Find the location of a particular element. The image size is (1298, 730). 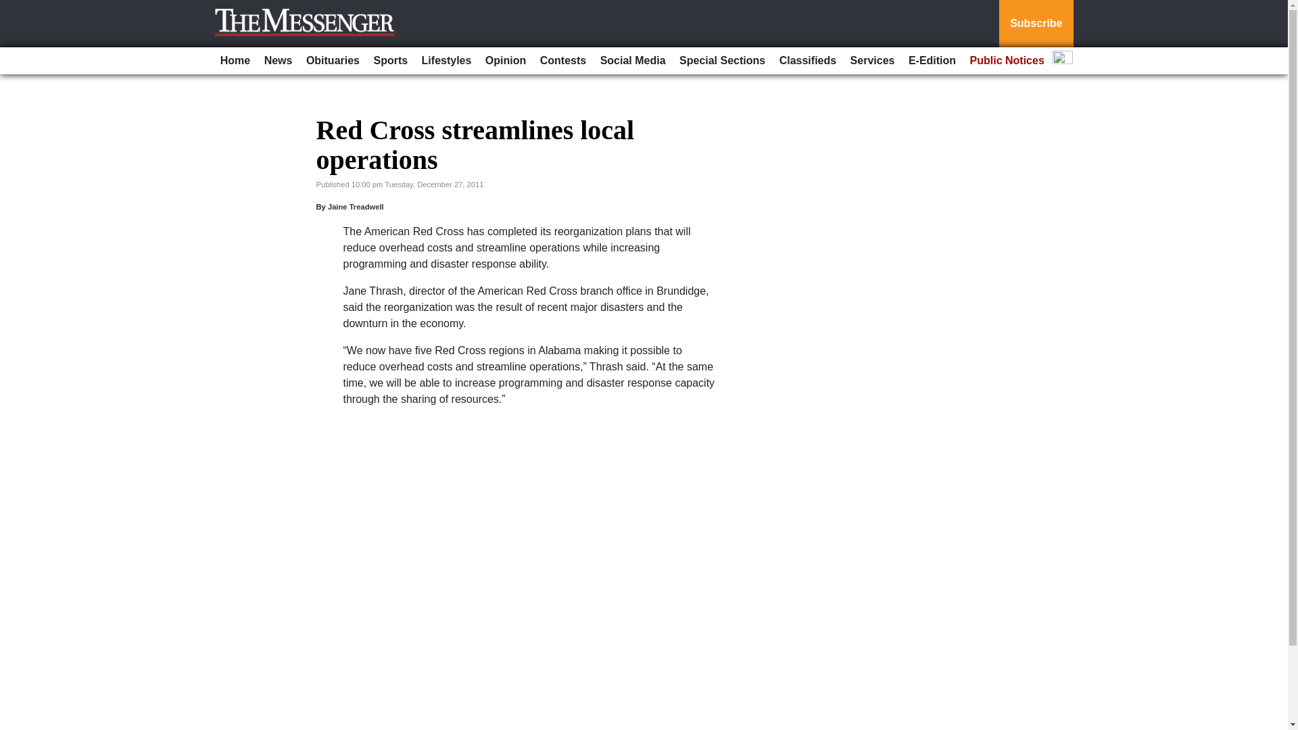

E-Edition is located at coordinates (932, 61).